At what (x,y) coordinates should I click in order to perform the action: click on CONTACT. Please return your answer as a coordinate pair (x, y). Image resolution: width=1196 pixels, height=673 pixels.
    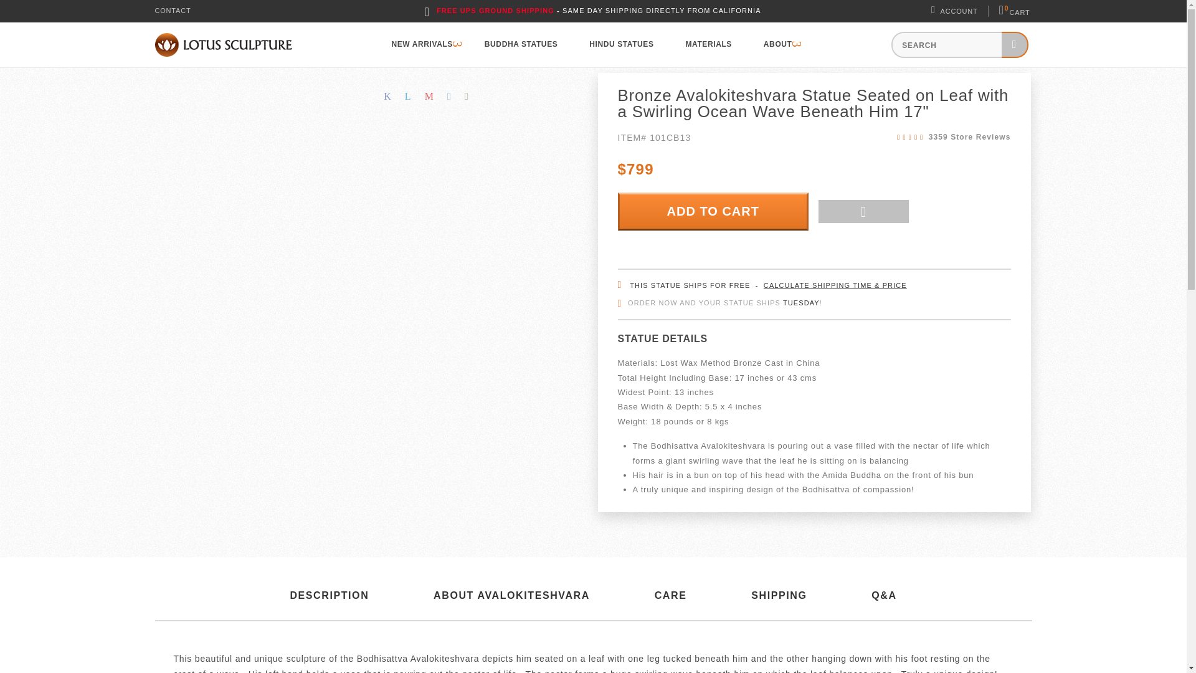
    Looking at the image, I should click on (172, 10).